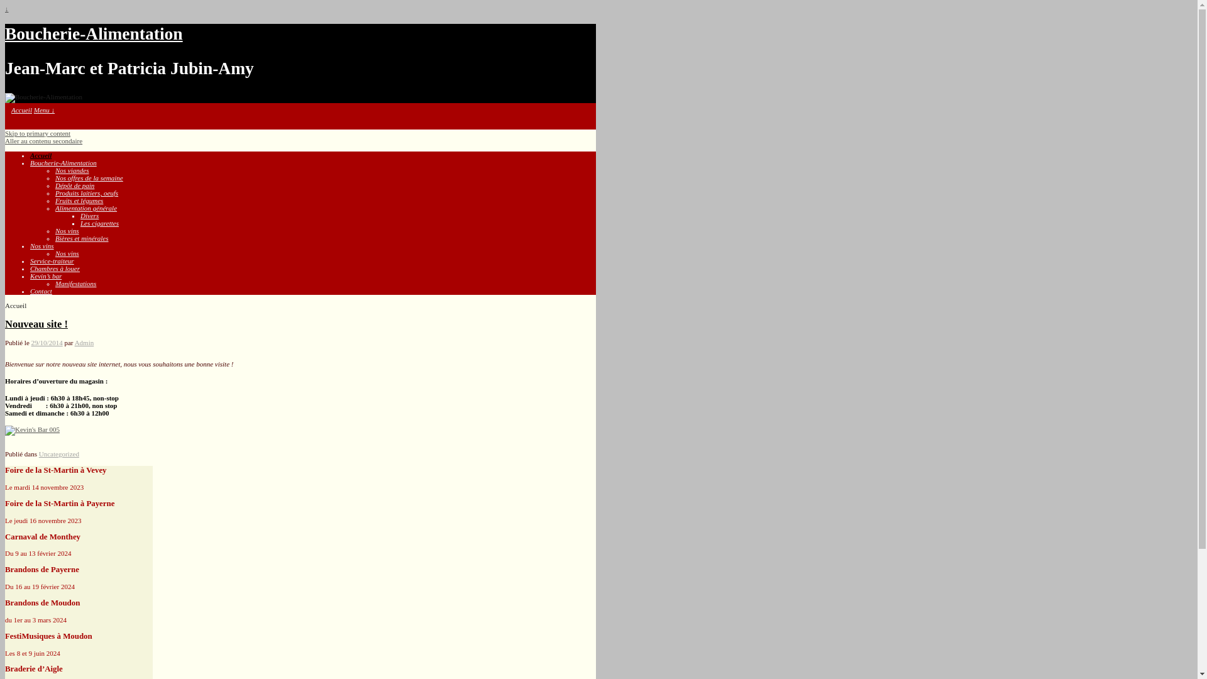 Image resolution: width=1207 pixels, height=679 pixels. Describe the element at coordinates (47, 343) in the screenshot. I see `29/10/2014` at that location.